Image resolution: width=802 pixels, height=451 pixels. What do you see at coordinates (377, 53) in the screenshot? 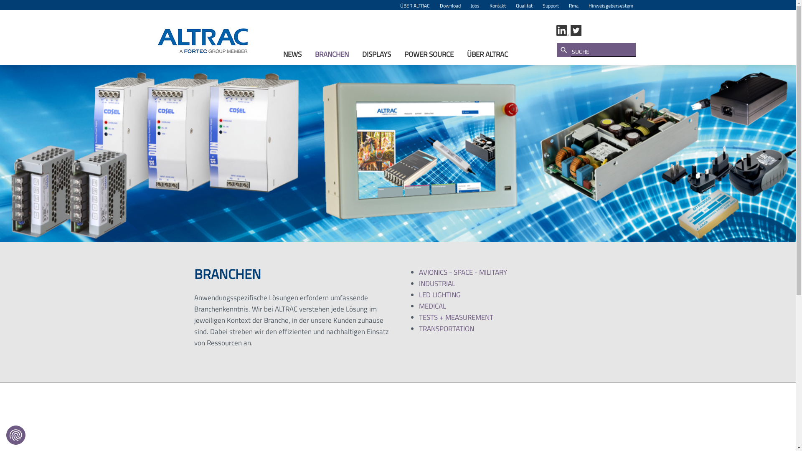
I see `DISPLAYS` at bounding box center [377, 53].